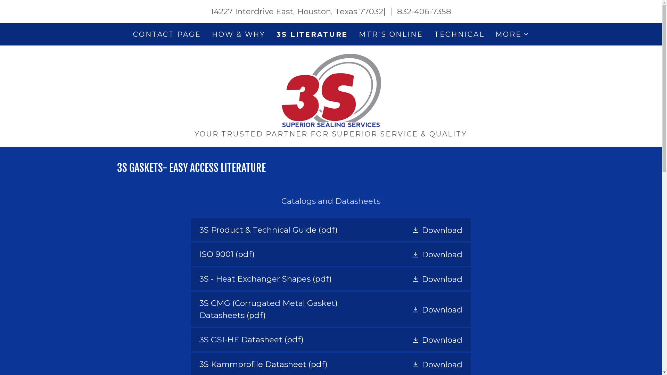  What do you see at coordinates (331, 254) in the screenshot?
I see `ISO 9001 (pdf)
Download` at bounding box center [331, 254].